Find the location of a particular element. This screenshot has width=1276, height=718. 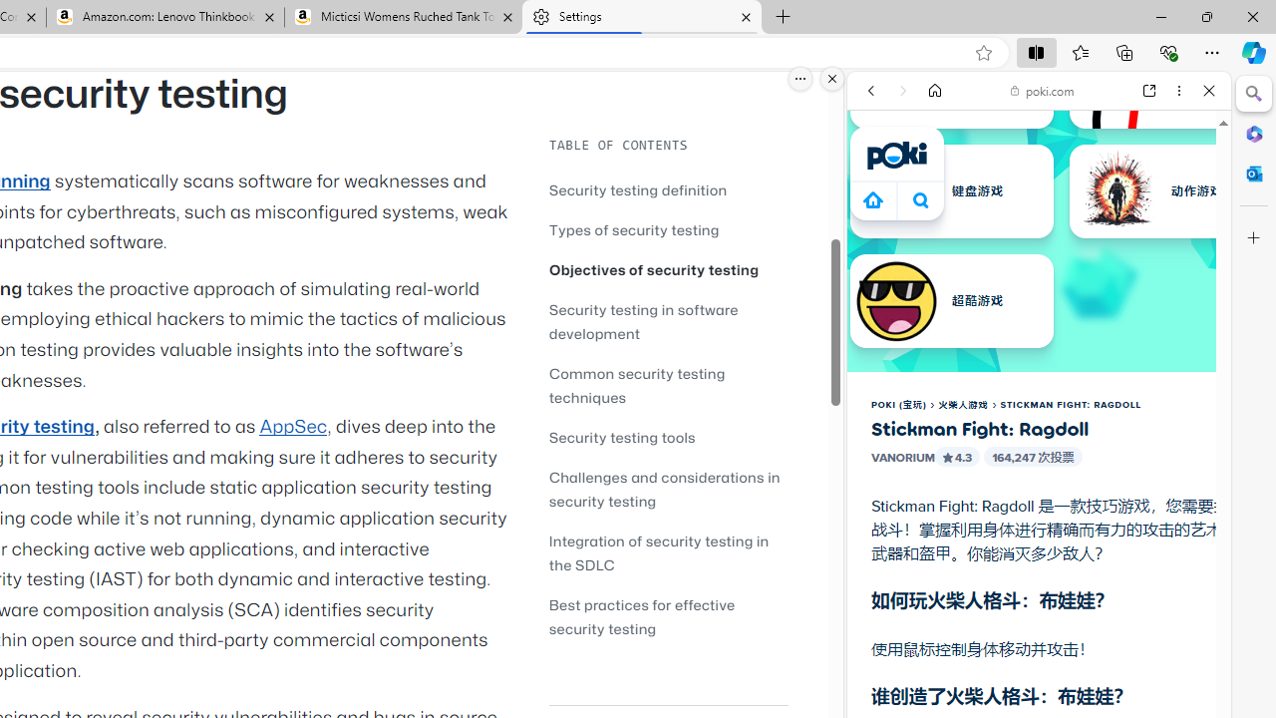

Io Games is located at coordinates (1039, 616).